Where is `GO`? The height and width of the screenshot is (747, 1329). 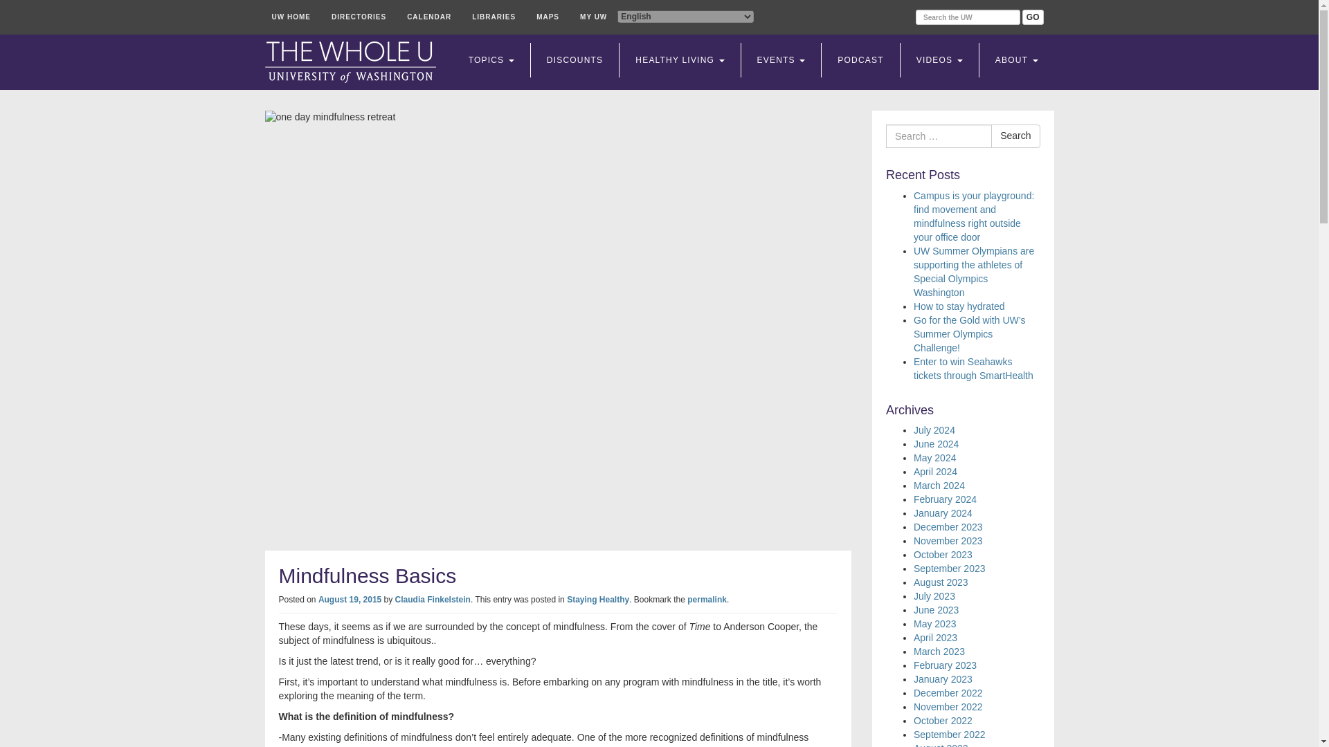 GO is located at coordinates (1033, 17).